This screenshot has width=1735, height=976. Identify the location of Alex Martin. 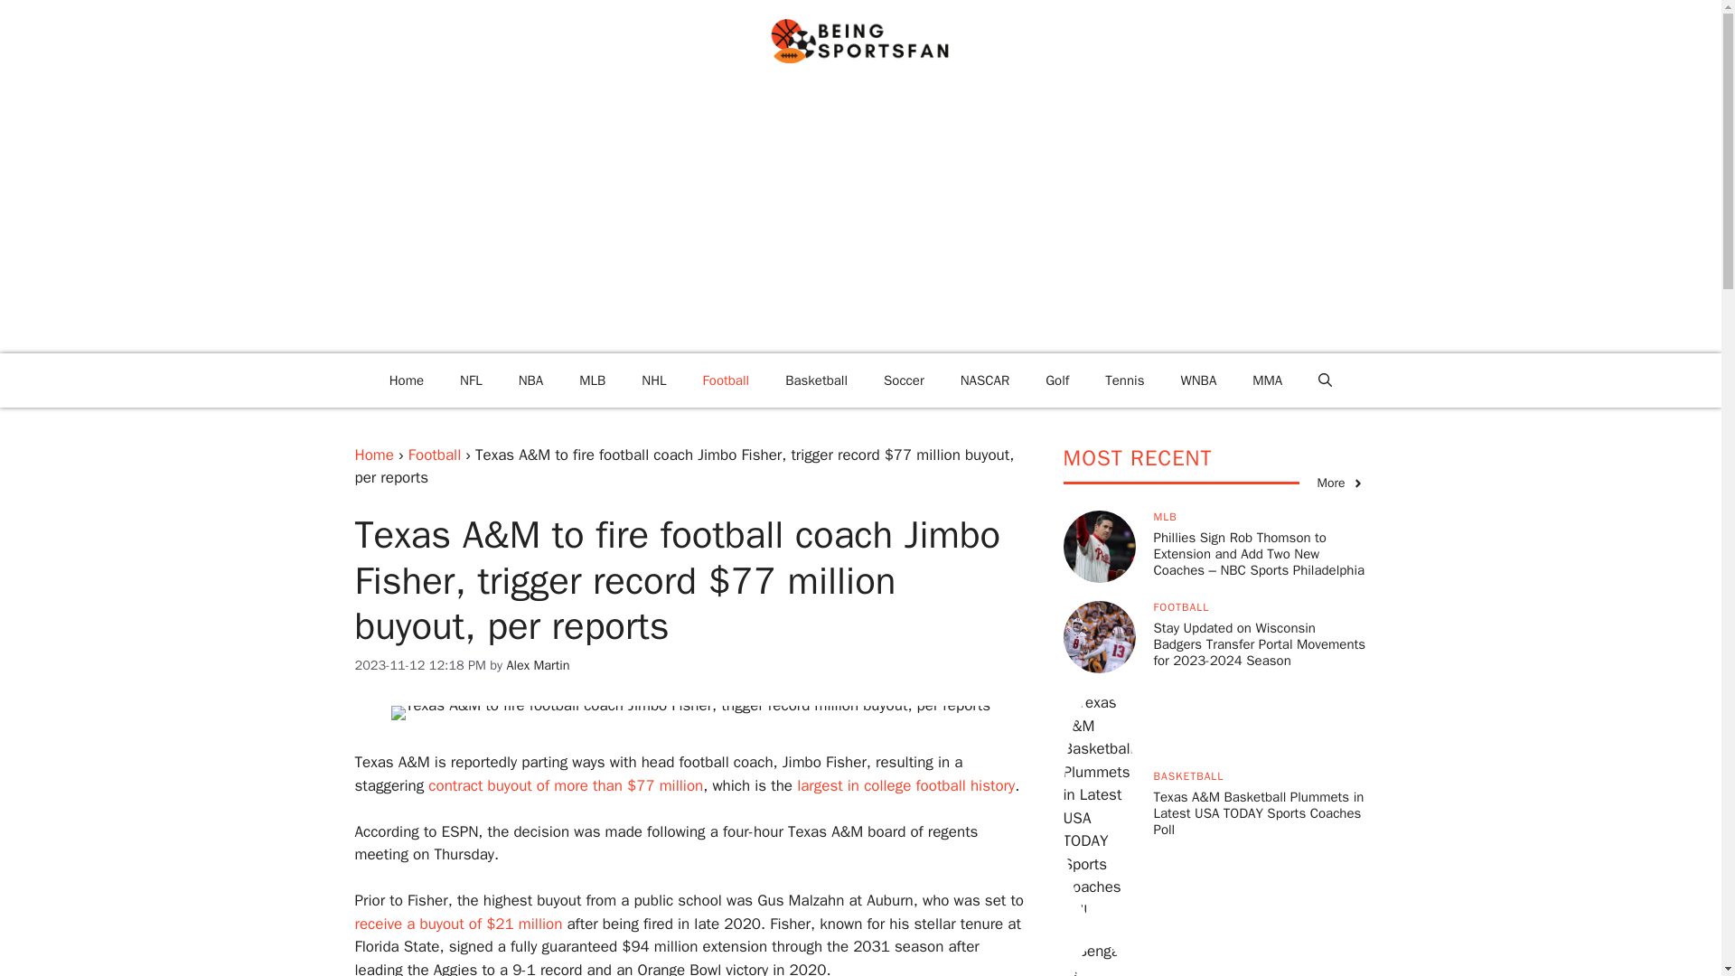
(537, 665).